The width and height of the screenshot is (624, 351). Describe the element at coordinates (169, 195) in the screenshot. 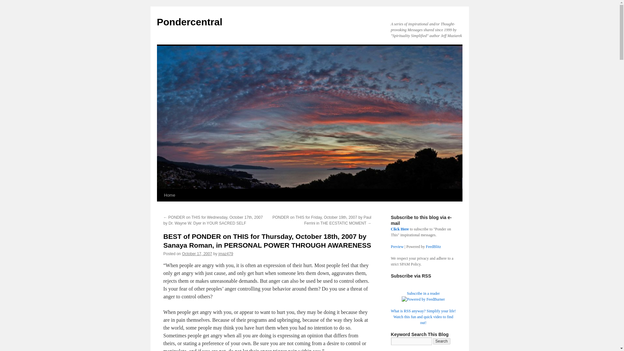

I see `Home` at that location.